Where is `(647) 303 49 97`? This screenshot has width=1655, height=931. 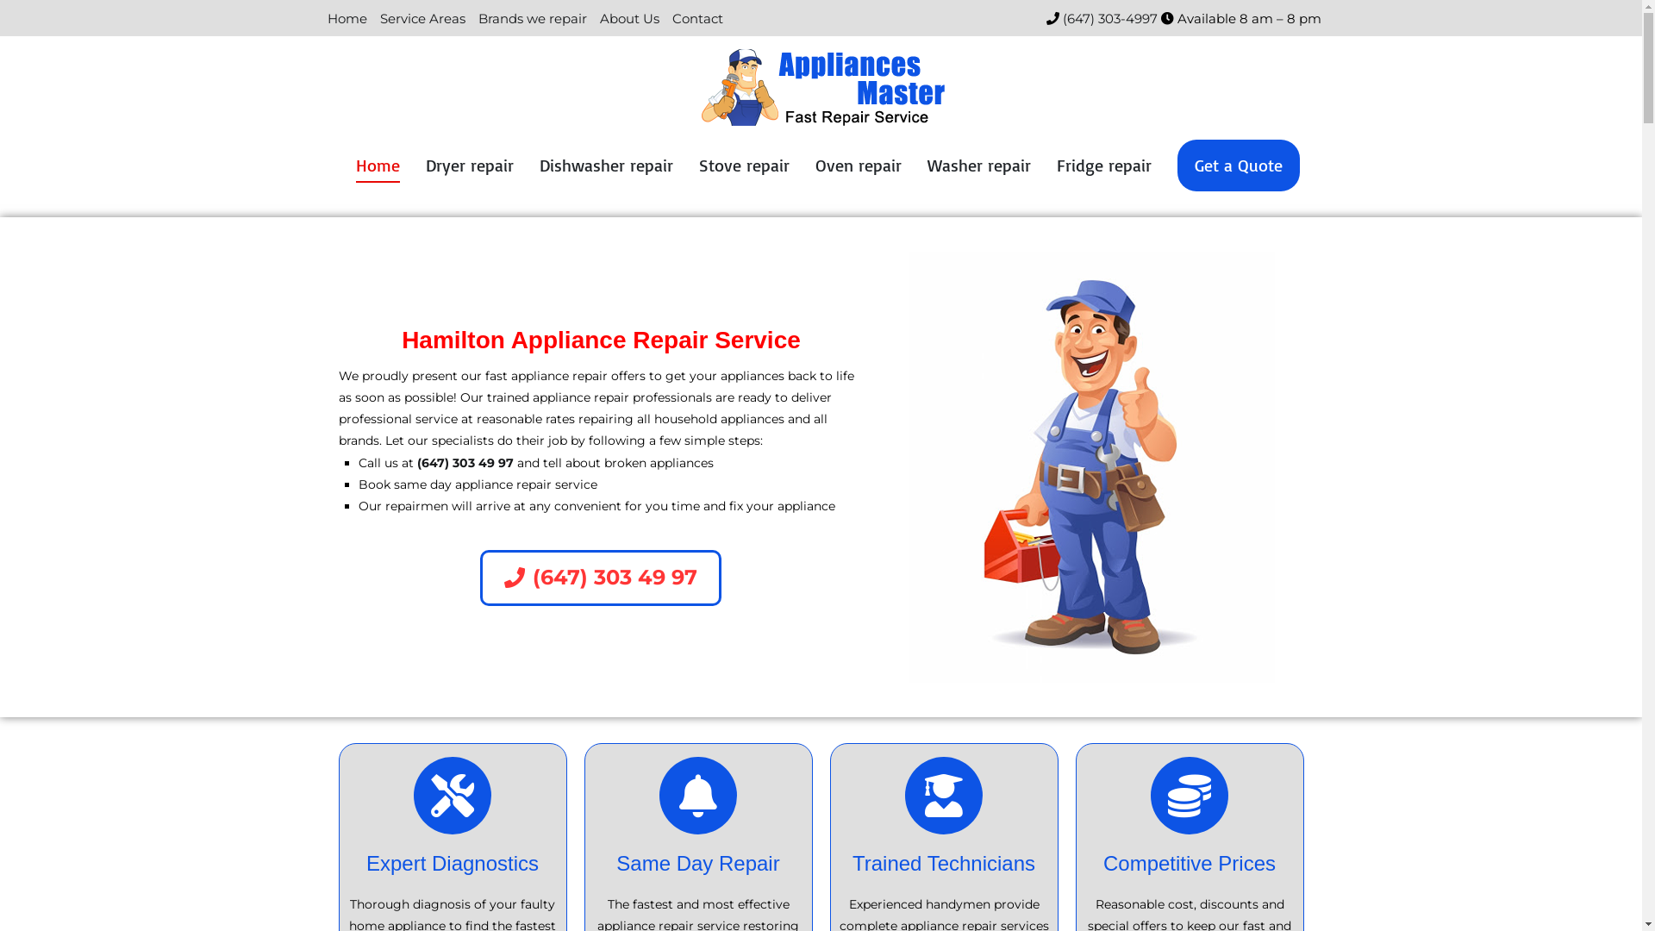 (647) 303 49 97 is located at coordinates (465, 463).